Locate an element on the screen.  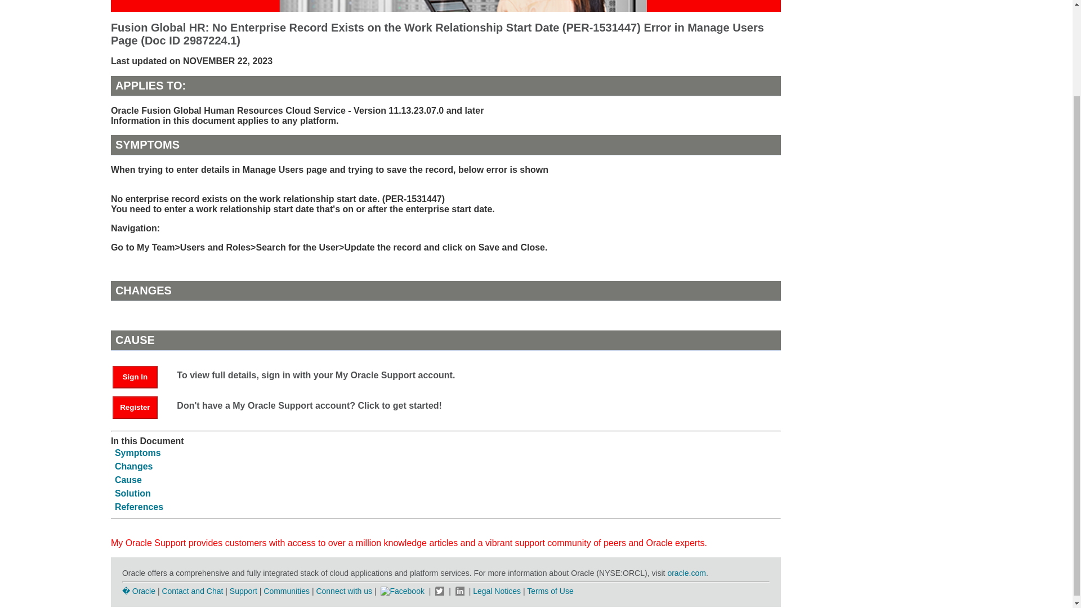
Symptoms is located at coordinates (137, 453).